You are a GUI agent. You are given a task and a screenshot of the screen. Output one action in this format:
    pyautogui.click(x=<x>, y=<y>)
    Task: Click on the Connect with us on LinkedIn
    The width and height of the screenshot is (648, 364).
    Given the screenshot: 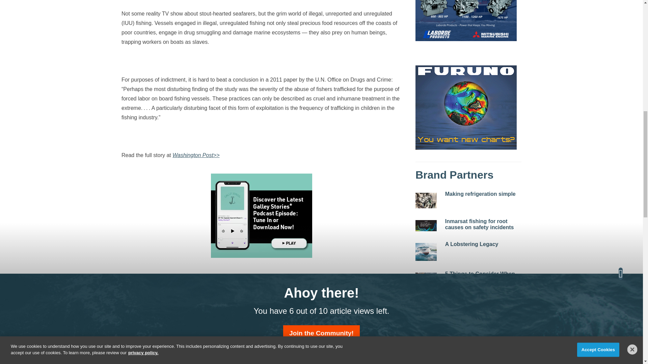 What is the action you would take?
    pyautogui.click(x=267, y=336)
    